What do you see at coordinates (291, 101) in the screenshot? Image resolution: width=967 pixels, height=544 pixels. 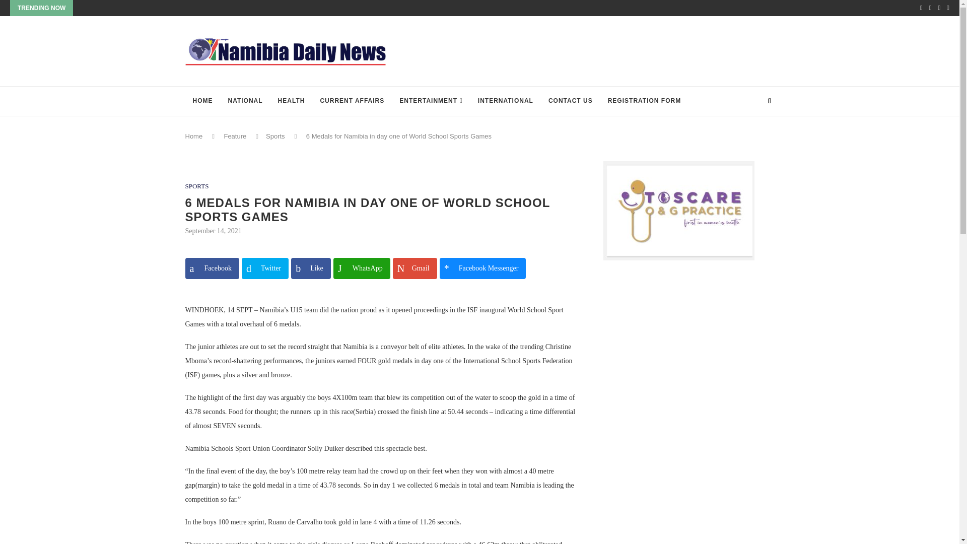 I see `HEALTH` at bounding box center [291, 101].